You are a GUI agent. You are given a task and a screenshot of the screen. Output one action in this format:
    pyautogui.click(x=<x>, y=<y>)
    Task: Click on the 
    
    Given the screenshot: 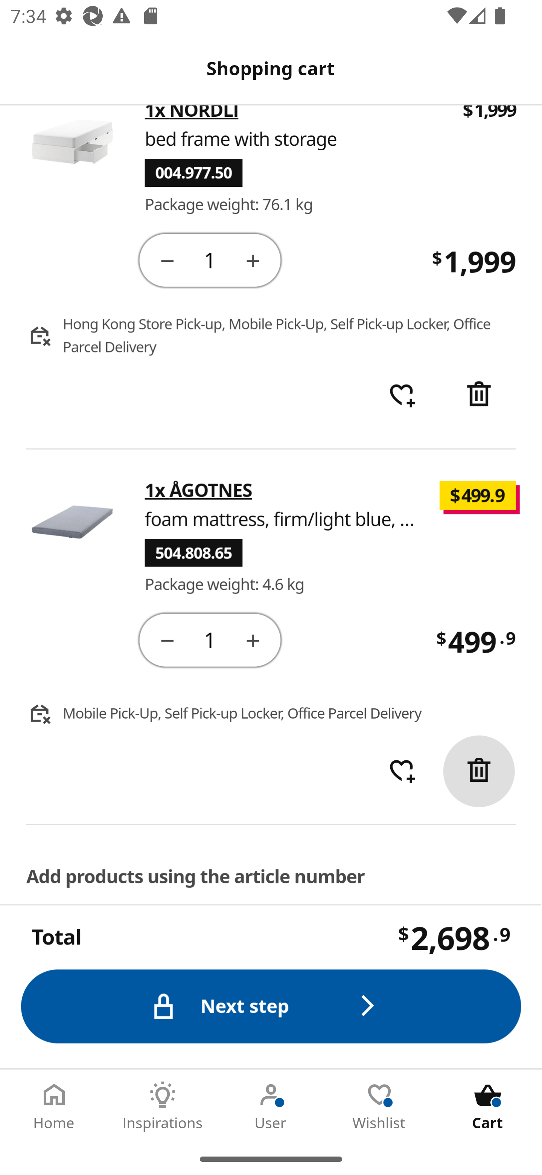 What is the action you would take?
    pyautogui.click(x=167, y=260)
    